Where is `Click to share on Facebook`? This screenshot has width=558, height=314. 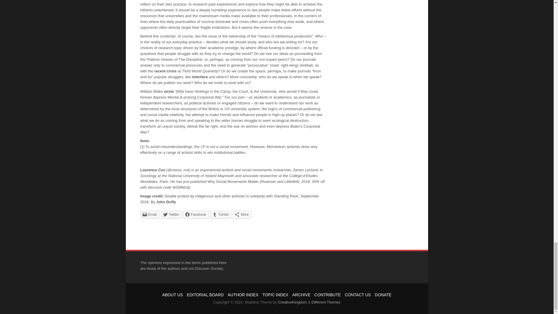
Click to share on Facebook is located at coordinates (196, 214).